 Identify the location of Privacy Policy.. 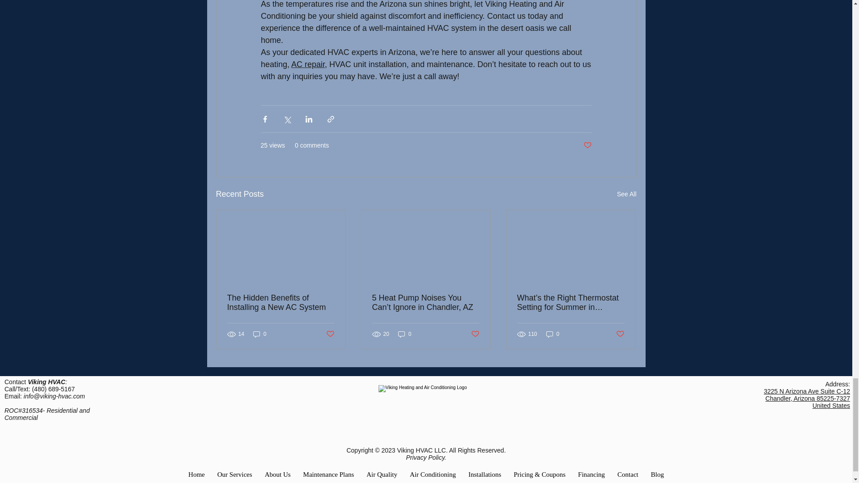
(426, 458).